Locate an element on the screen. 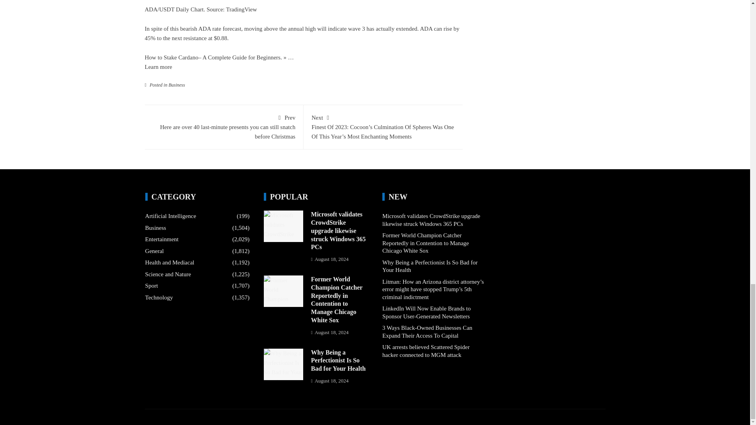 The height and width of the screenshot is (425, 756). Sport is located at coordinates (151, 286).